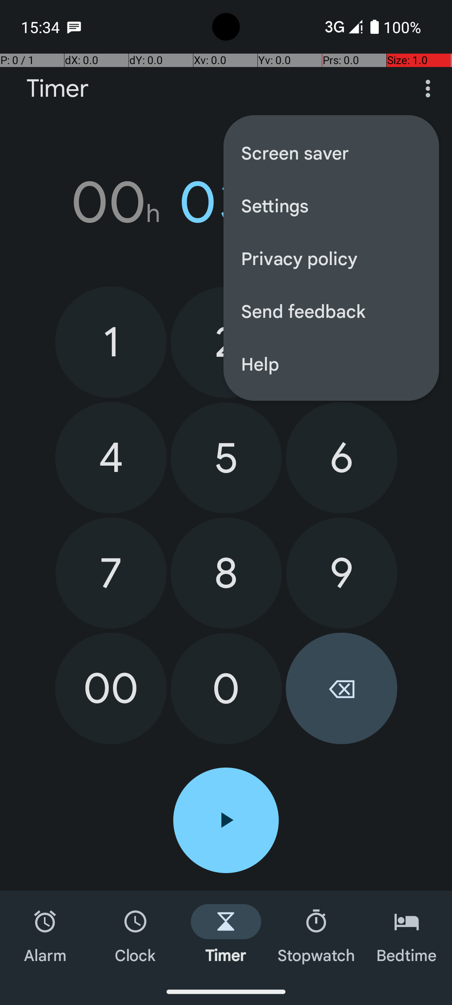  I want to click on Privacy policy, so click(331, 258).